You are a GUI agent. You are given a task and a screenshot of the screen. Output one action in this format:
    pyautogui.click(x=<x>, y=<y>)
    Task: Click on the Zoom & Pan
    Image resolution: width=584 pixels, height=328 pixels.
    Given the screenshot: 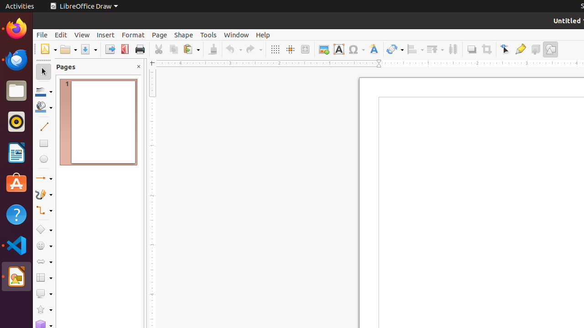 What is the action you would take?
    pyautogui.click(x=305, y=49)
    